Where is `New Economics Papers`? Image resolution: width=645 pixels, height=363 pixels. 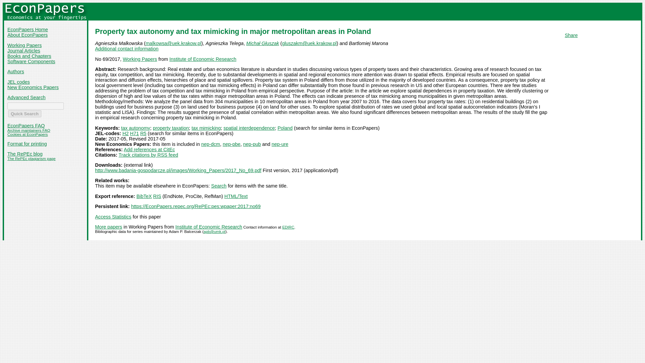
New Economics Papers is located at coordinates (33, 87).